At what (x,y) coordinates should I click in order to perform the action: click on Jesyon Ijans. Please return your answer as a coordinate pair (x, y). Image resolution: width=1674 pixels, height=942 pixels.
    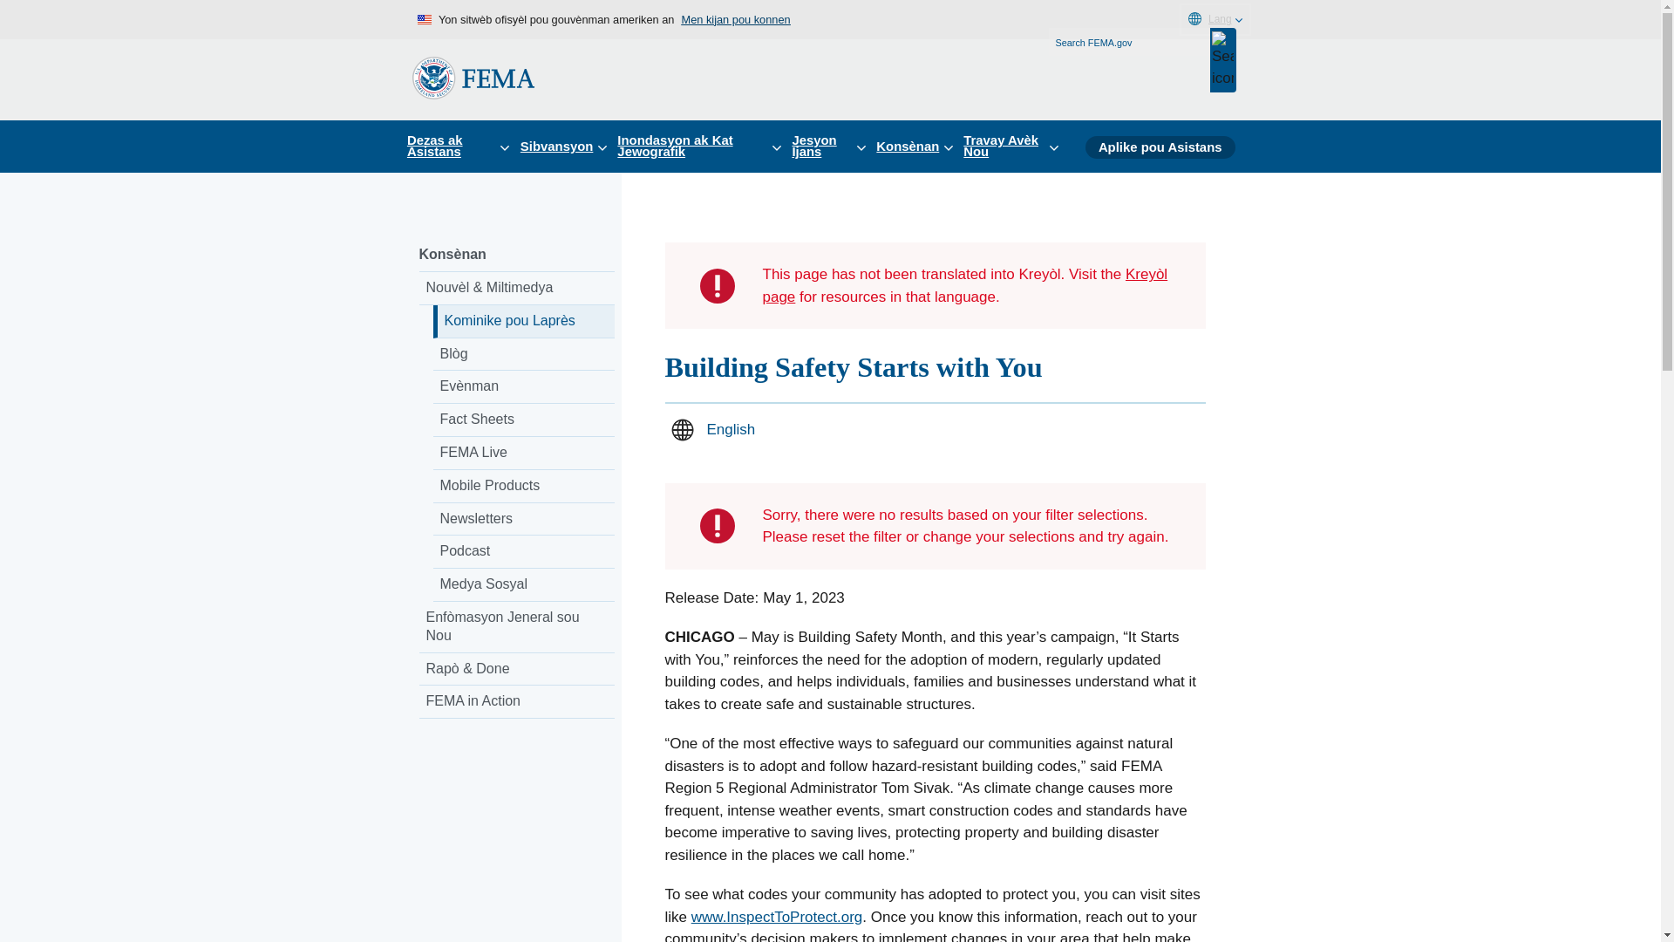
    Looking at the image, I should click on (834, 147).